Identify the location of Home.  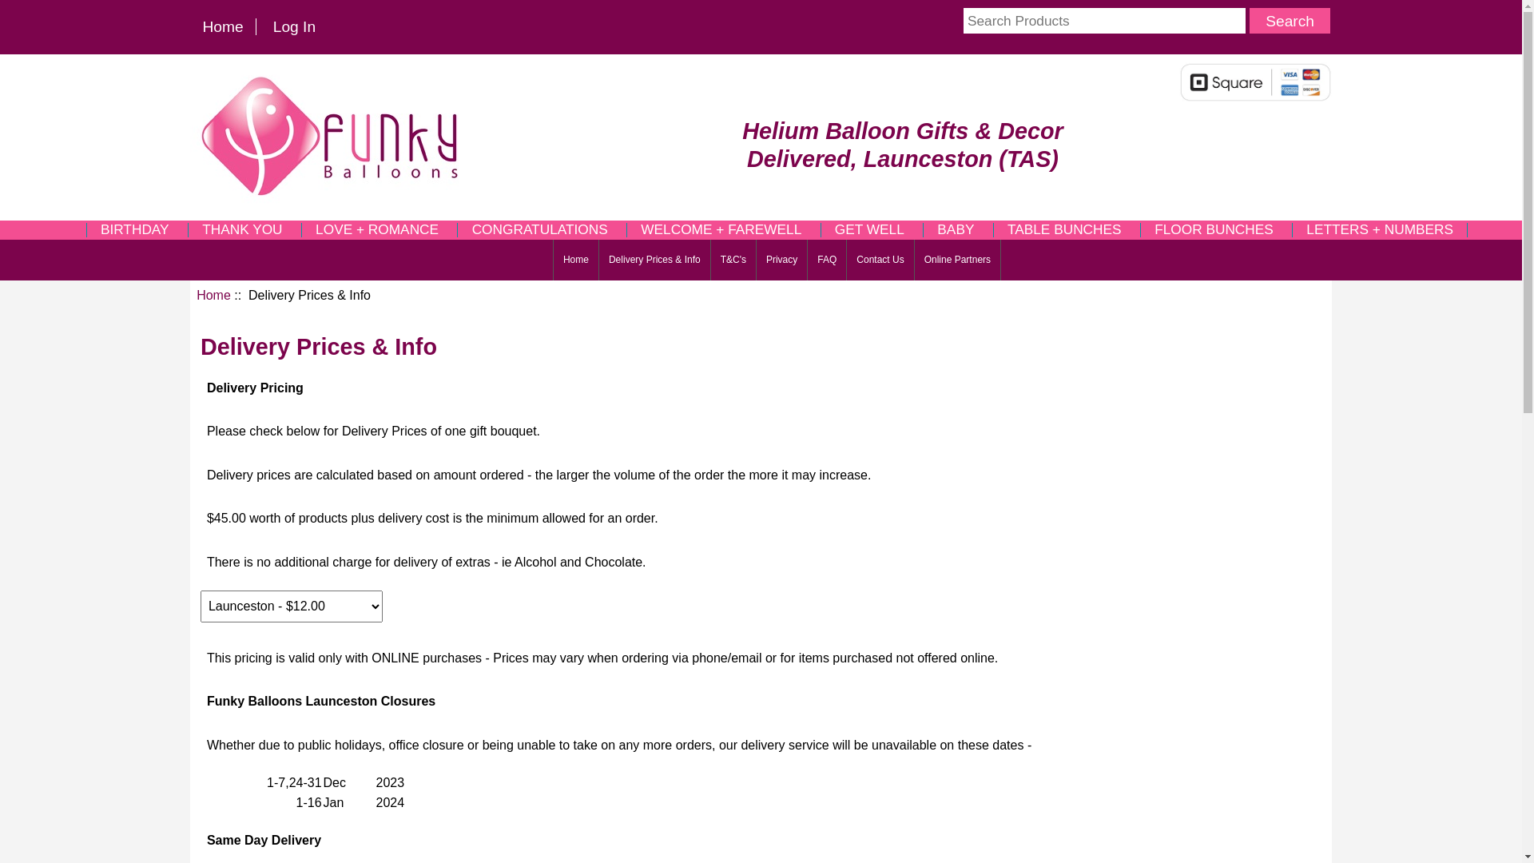
(223, 27).